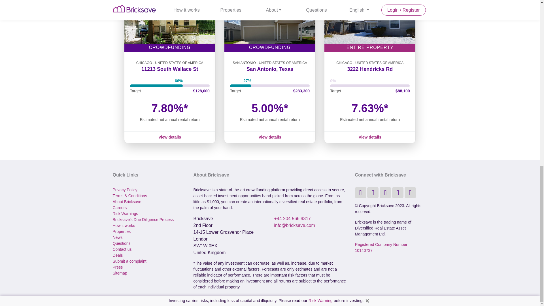 This screenshot has width=544, height=306. What do you see at coordinates (169, 26) in the screenshot?
I see `CROWDFUNDING` at bounding box center [169, 26].